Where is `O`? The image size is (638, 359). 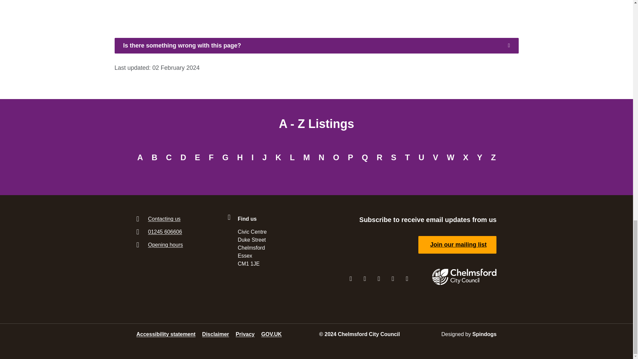 O is located at coordinates (336, 158).